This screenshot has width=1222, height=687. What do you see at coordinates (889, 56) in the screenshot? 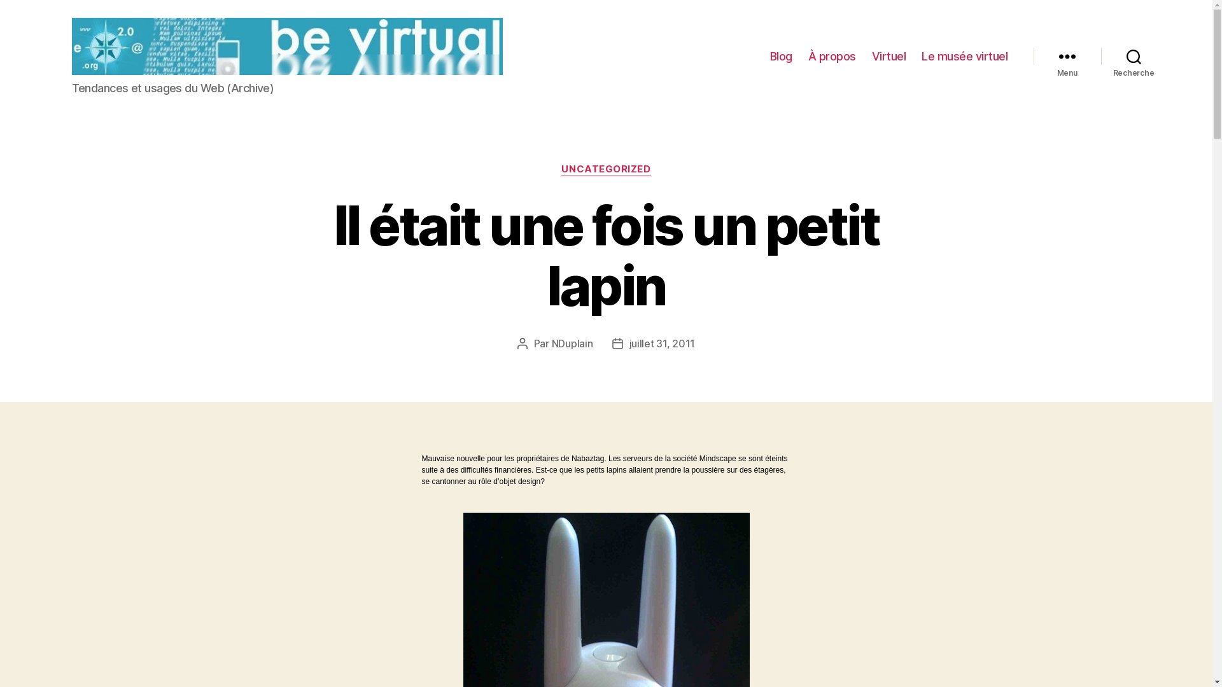
I see `Virtuel` at bounding box center [889, 56].